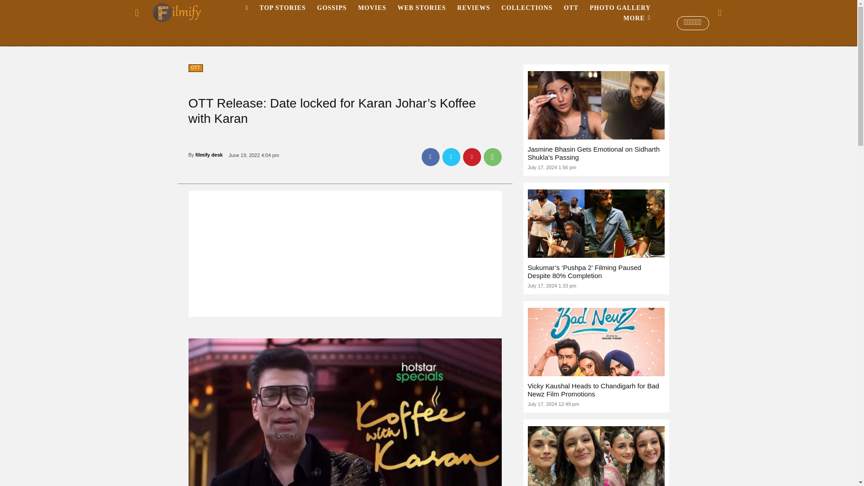 This screenshot has height=486, width=864. Describe the element at coordinates (283, 8) in the screenshot. I see `TOP STORIES` at that location.